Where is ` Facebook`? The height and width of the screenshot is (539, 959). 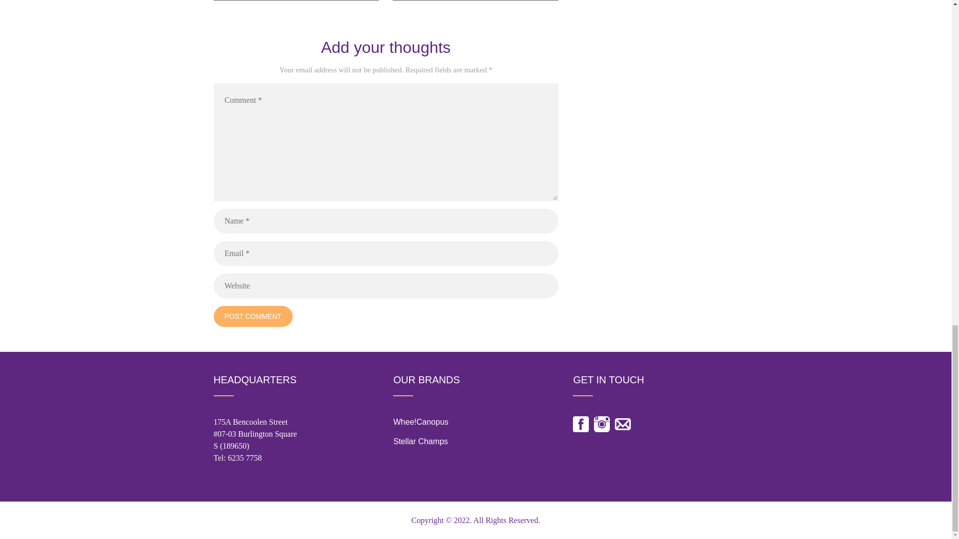  Facebook is located at coordinates (580, 424).